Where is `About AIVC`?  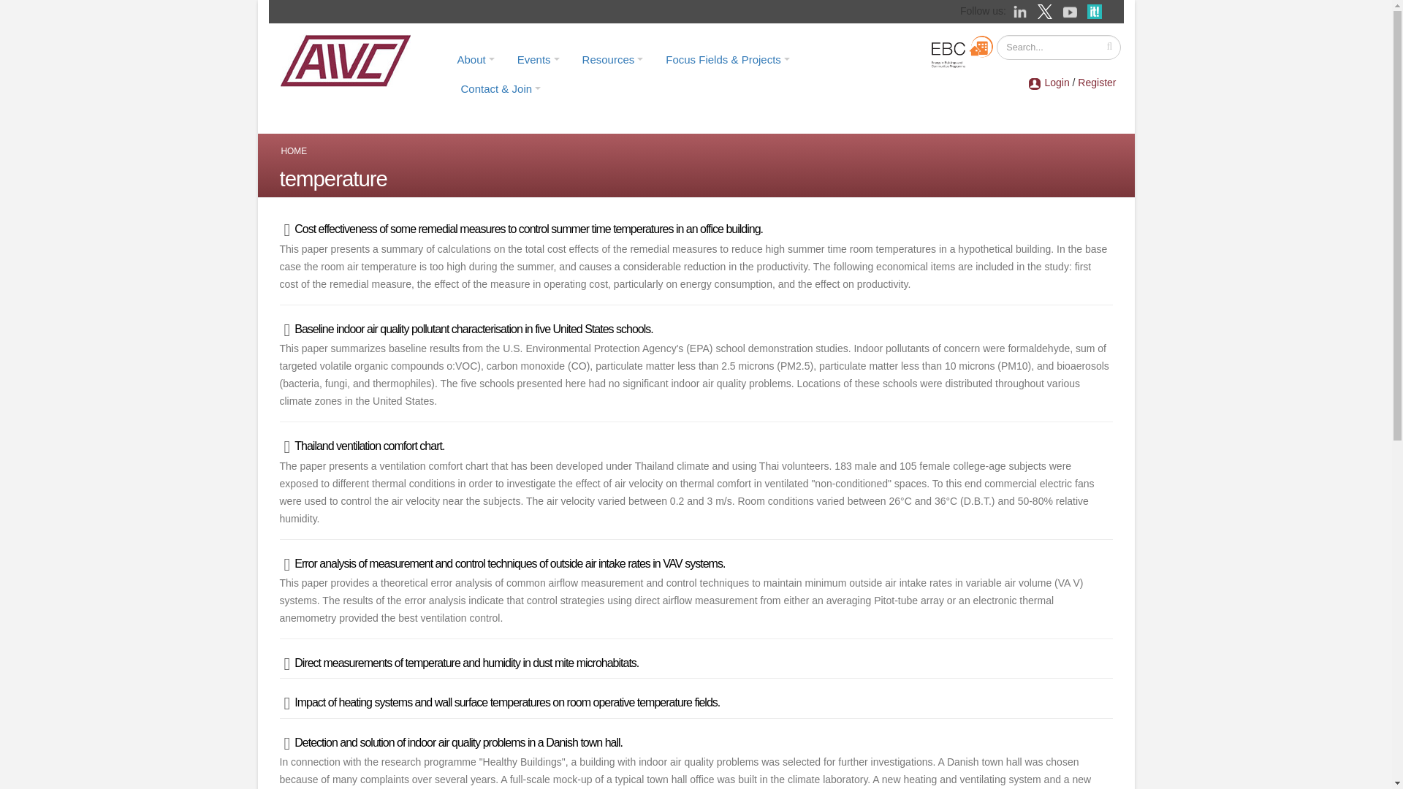
About AIVC is located at coordinates (475, 59).